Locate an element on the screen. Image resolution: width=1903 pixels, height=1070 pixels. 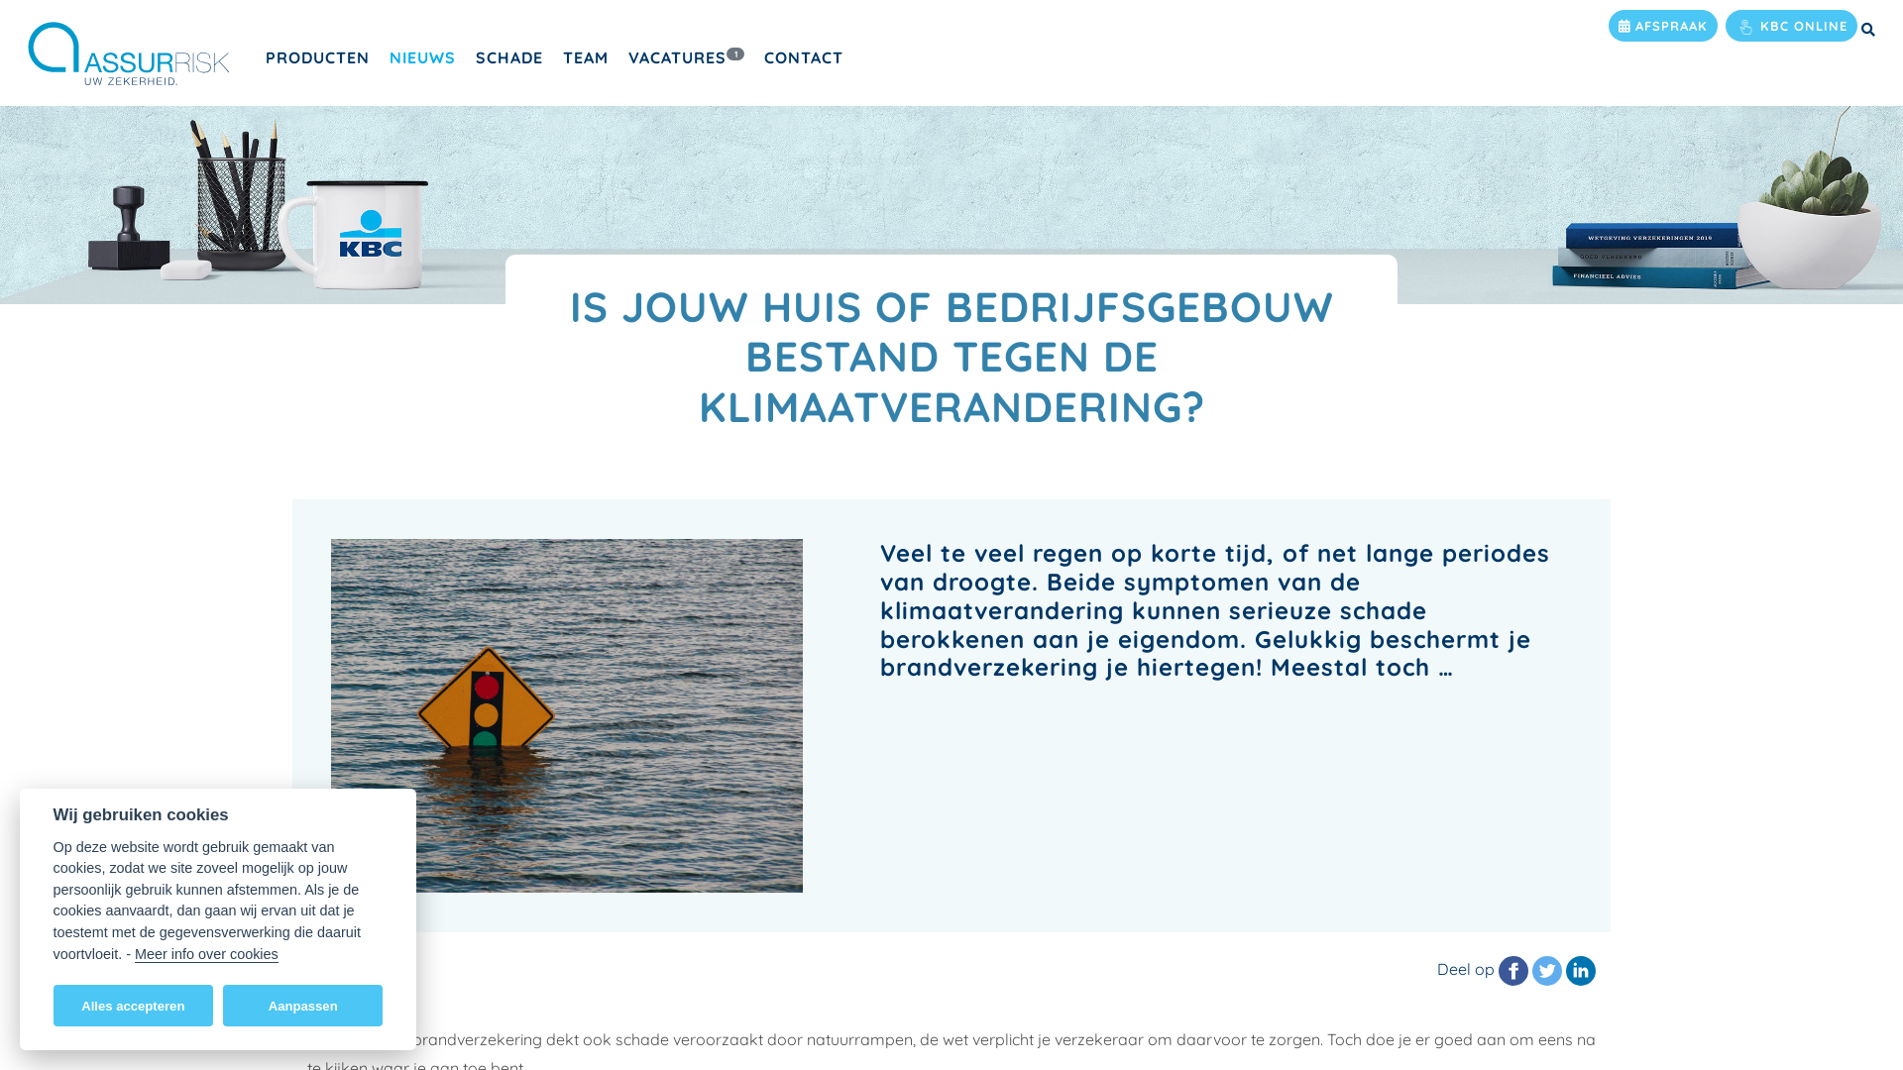
Alles accepteren is located at coordinates (133, 1006).